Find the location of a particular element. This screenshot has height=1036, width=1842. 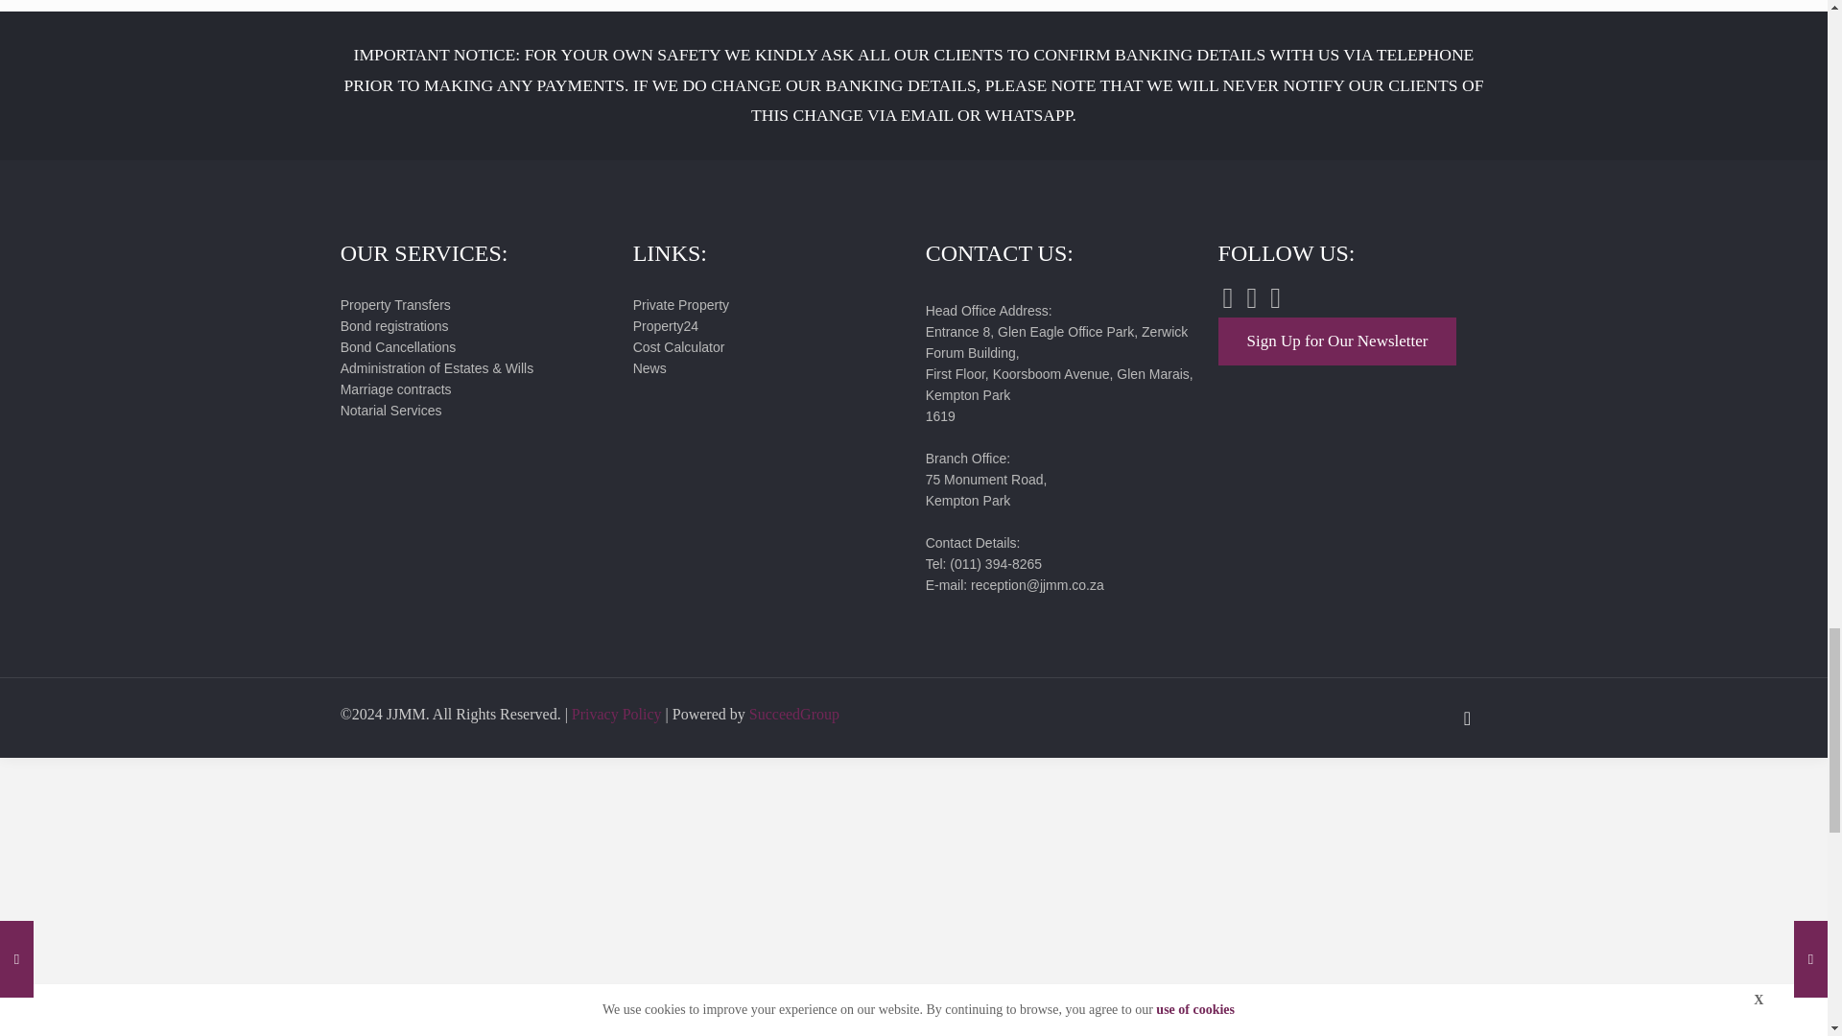

Property Transfers is located at coordinates (395, 305).